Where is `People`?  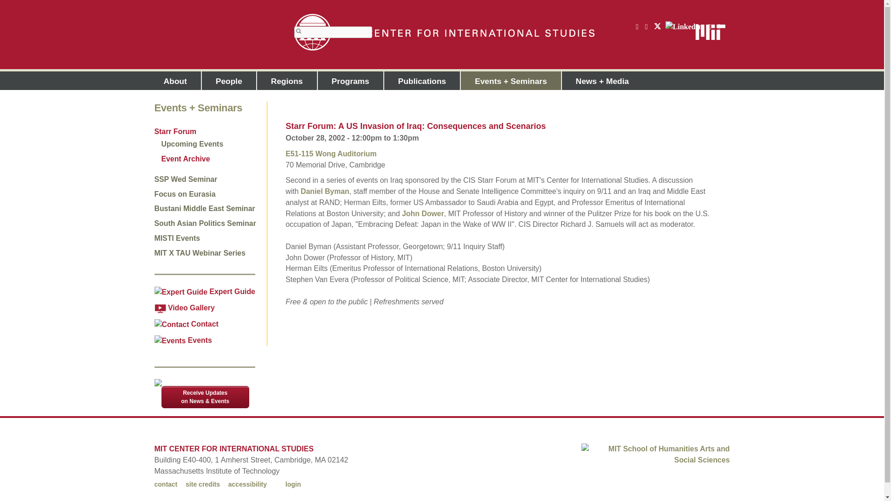
People is located at coordinates (229, 81).